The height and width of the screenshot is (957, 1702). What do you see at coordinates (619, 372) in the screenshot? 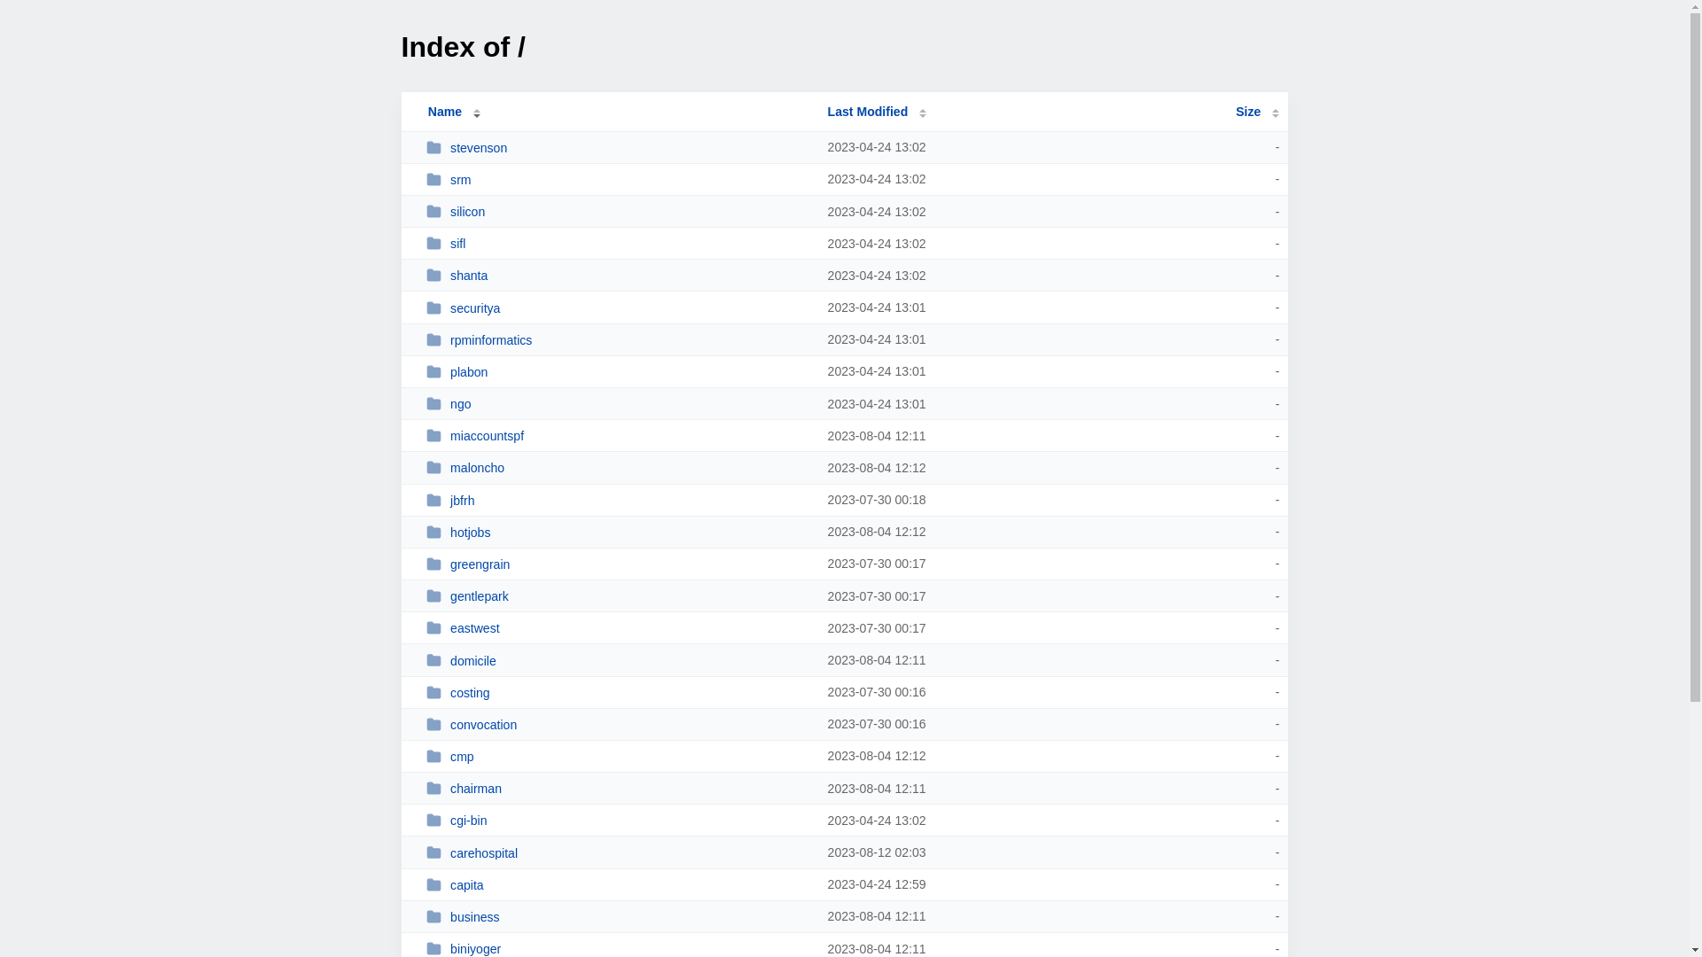
I see `plabon` at bounding box center [619, 372].